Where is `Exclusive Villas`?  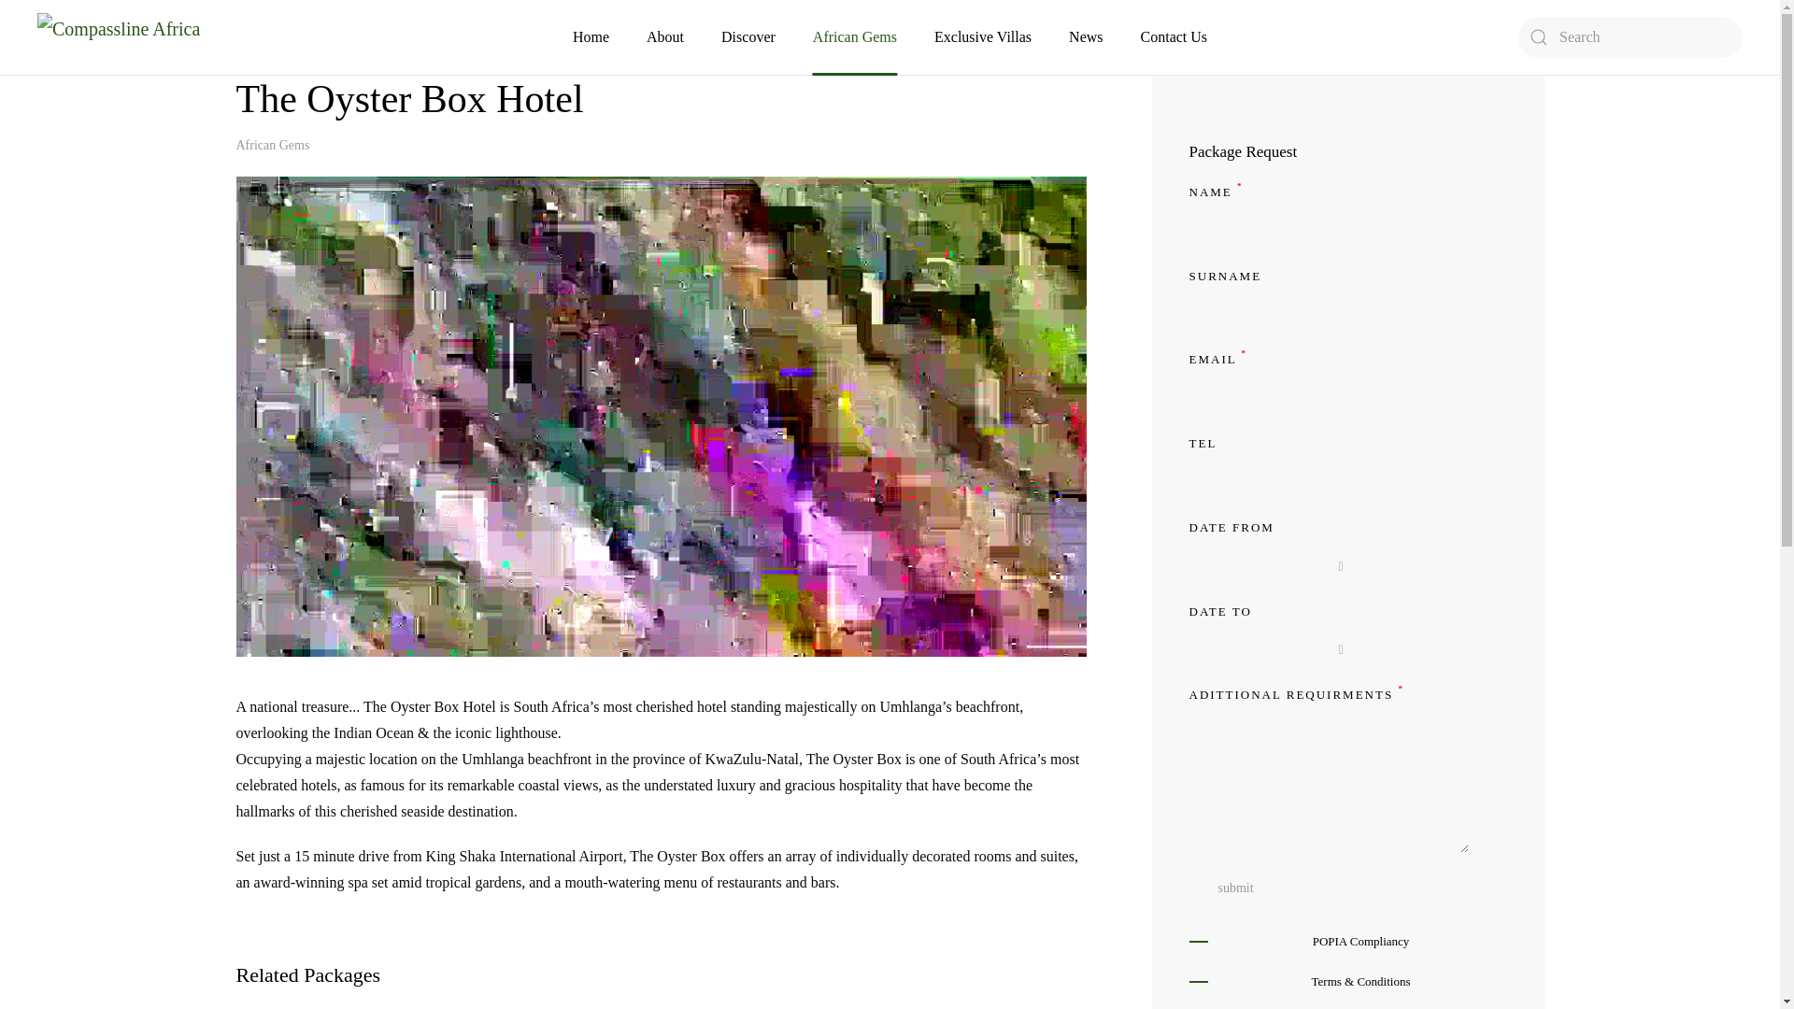 Exclusive Villas is located at coordinates (983, 37).